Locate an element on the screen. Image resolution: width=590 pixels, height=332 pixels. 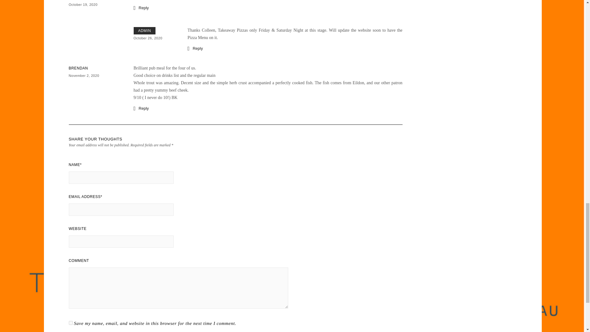
Reply is located at coordinates (141, 108).